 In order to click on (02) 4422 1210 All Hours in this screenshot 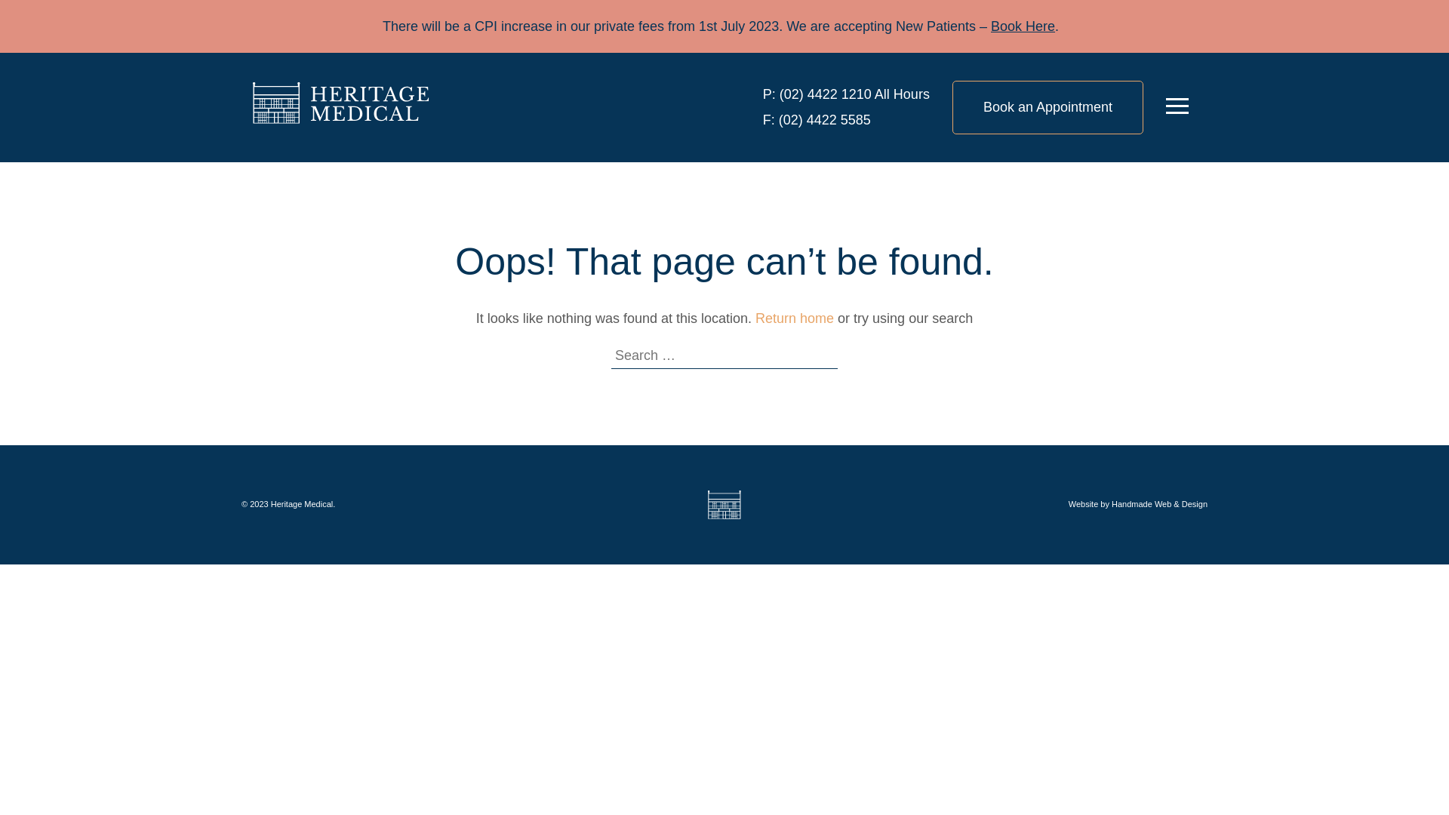, I will do `click(853, 94)`.